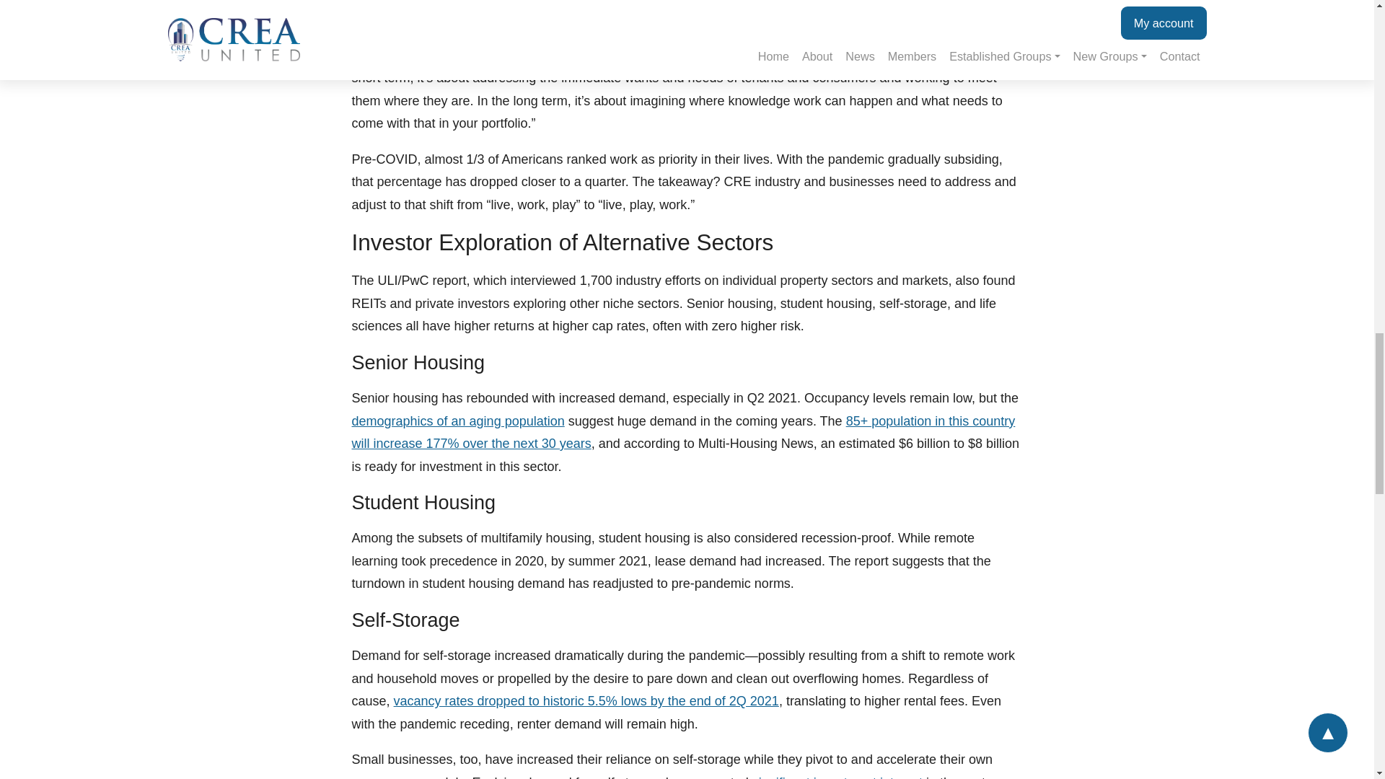 The height and width of the screenshot is (779, 1385). Describe the element at coordinates (458, 421) in the screenshot. I see `demographics of an aging population` at that location.